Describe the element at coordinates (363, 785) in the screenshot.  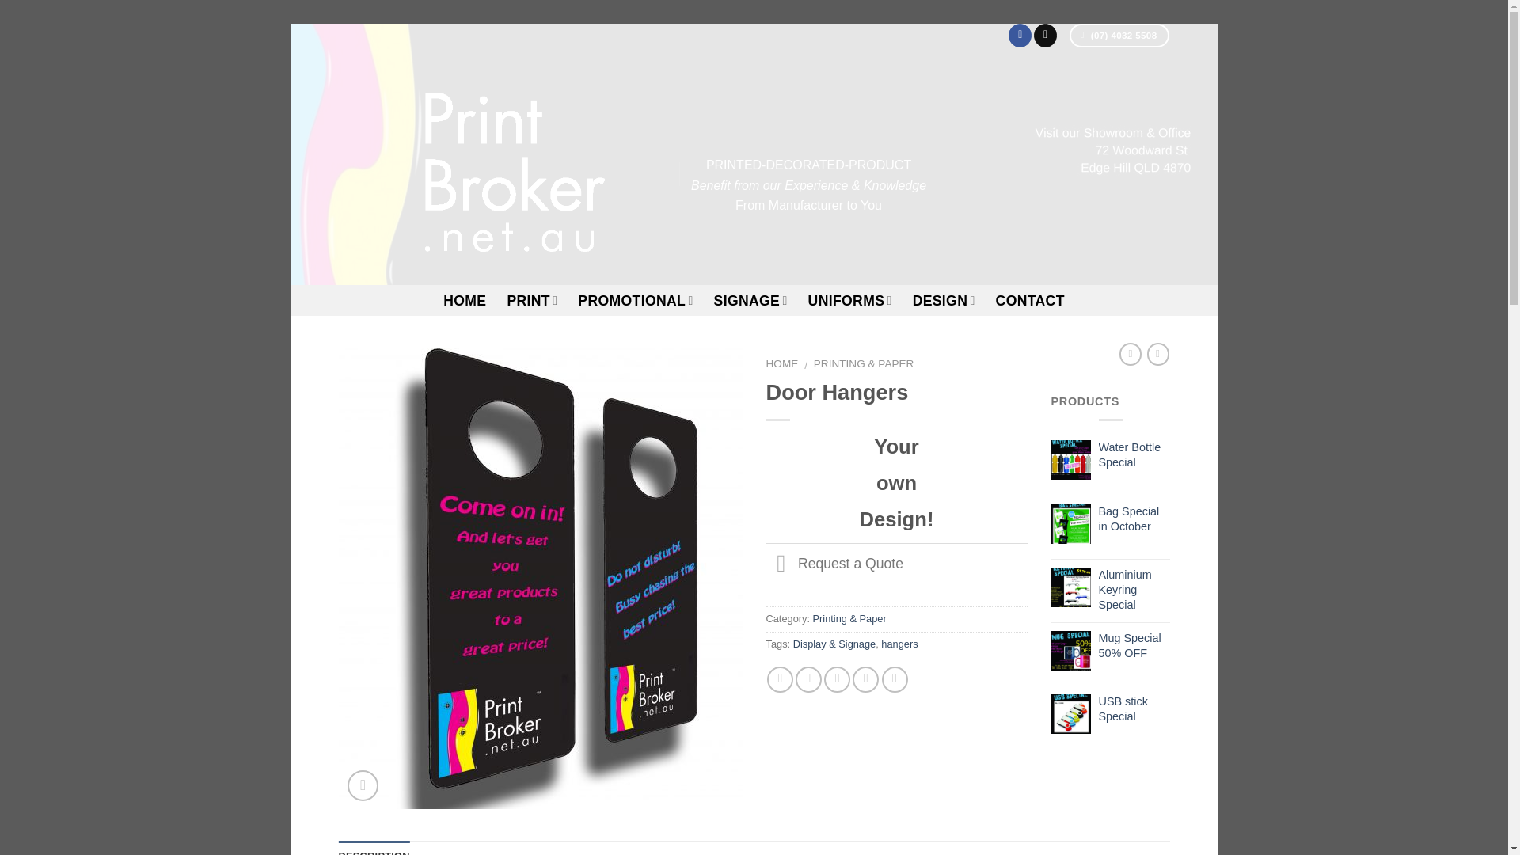
I see `Zoom` at that location.